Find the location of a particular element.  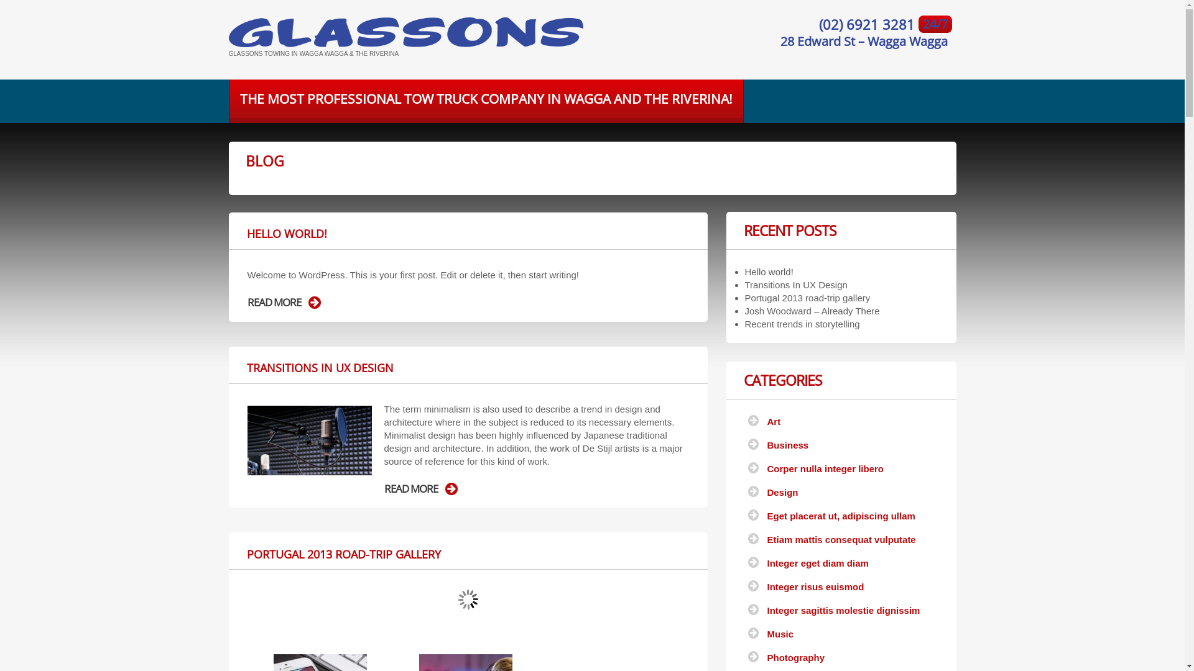

READ MORE is located at coordinates (421, 489).